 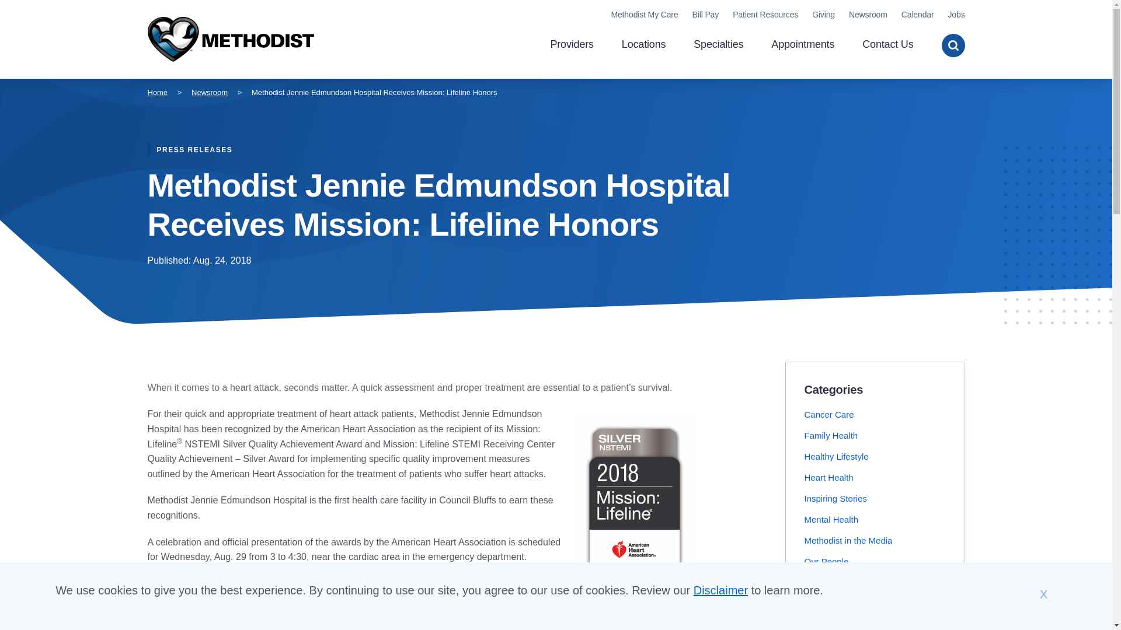 I want to click on Healthy Lifestyle, so click(x=837, y=456).